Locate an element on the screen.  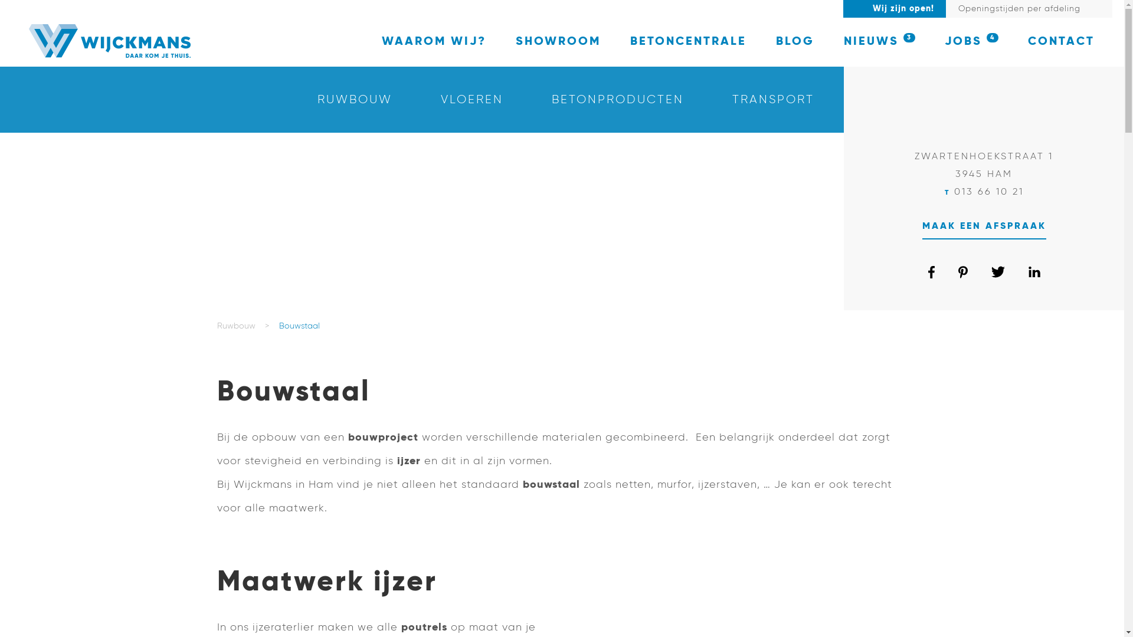
JOBS 4 is located at coordinates (971, 42).